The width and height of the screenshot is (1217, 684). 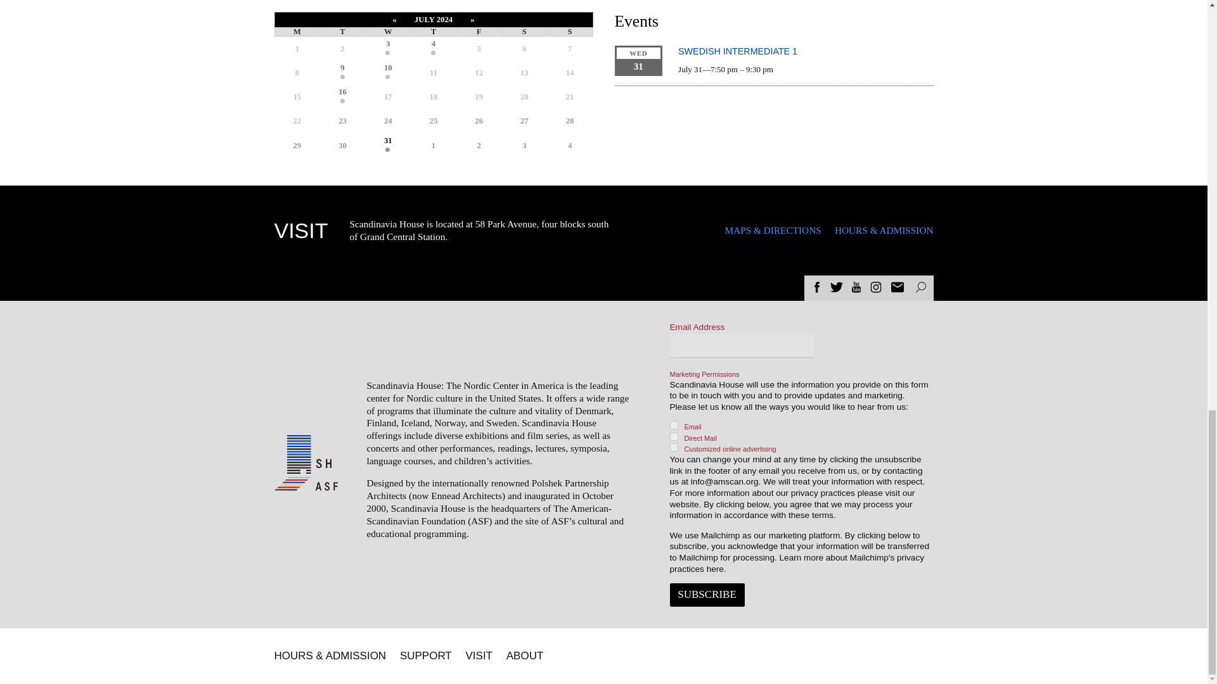 I want to click on Twitter, so click(x=837, y=287).